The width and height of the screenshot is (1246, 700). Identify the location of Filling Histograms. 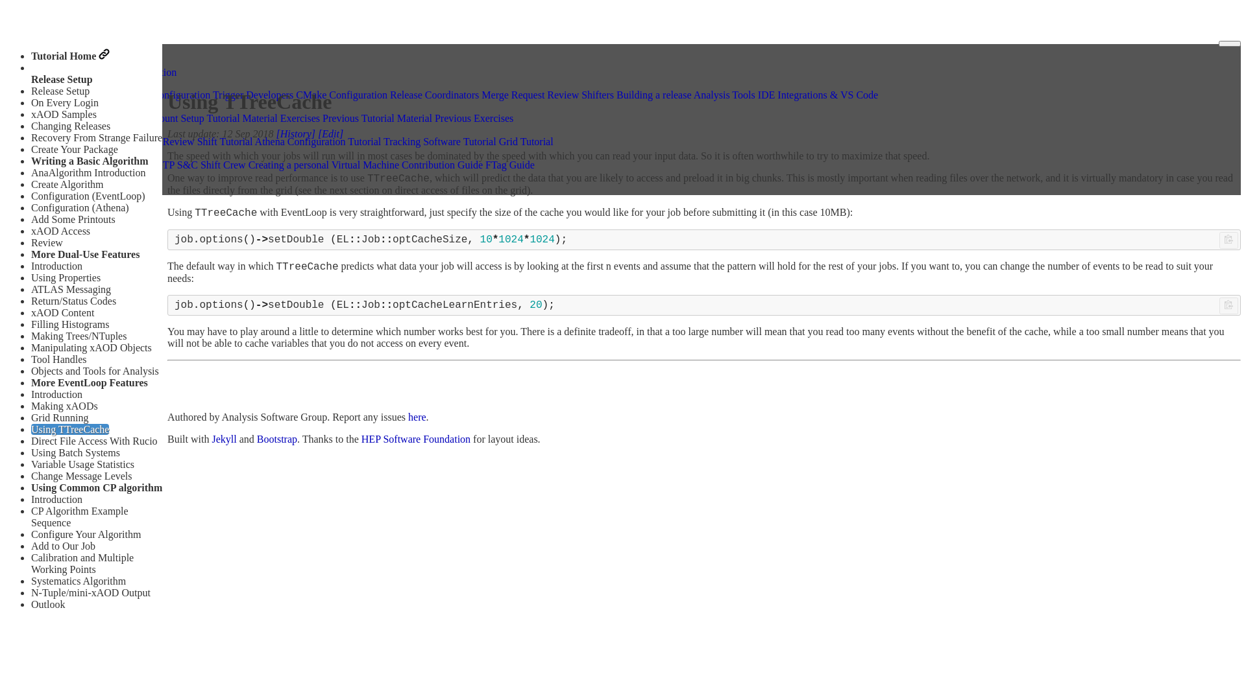
(70, 324).